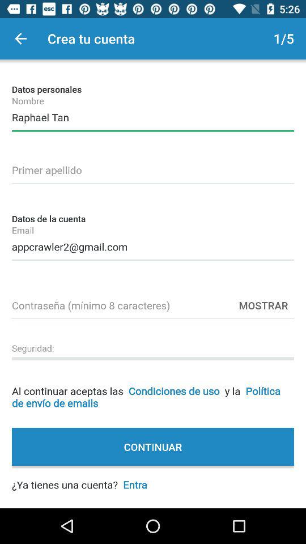 This screenshot has width=306, height=544. I want to click on enter last name, so click(153, 168).